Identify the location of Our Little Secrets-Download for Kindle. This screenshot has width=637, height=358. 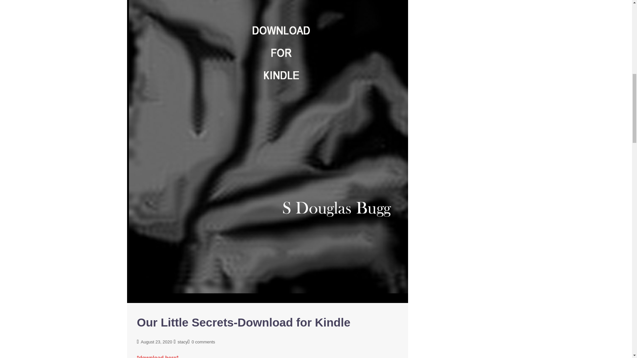
(267, 56).